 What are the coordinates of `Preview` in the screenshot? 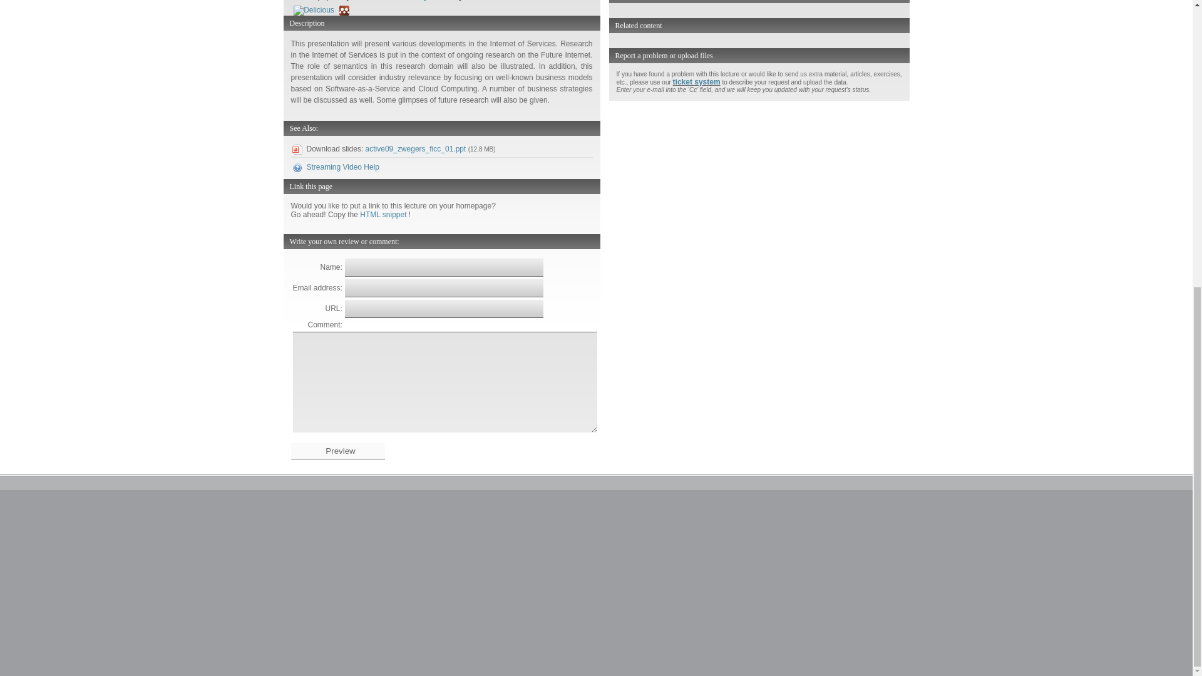 It's located at (337, 451).